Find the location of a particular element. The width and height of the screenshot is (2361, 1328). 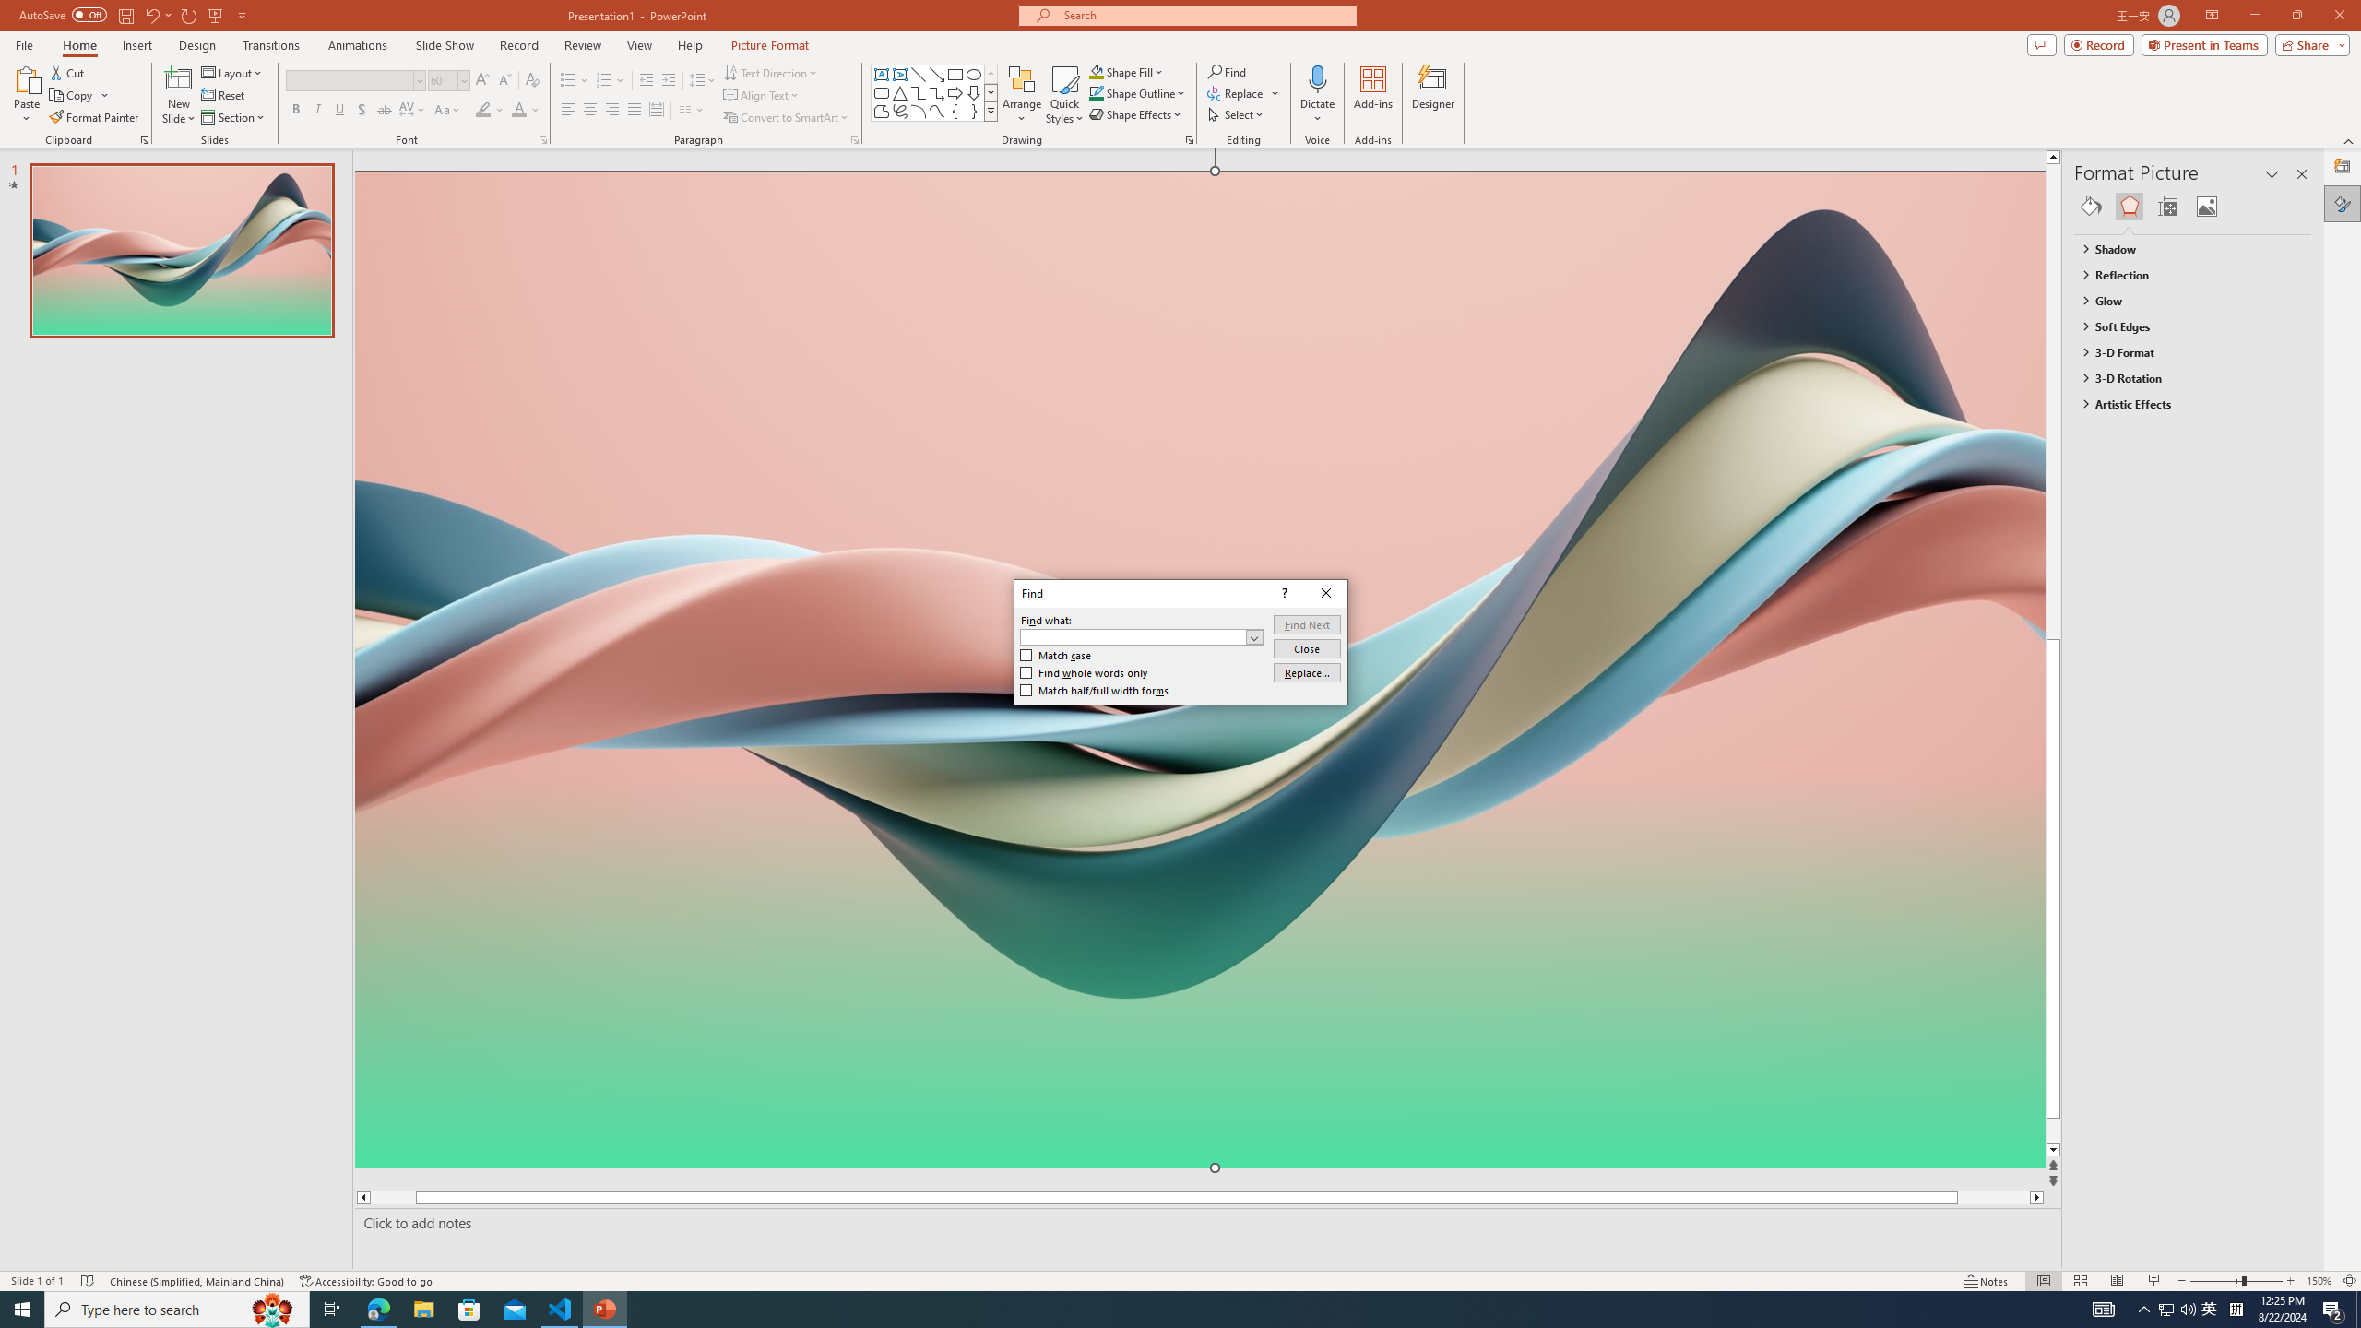

Layout is located at coordinates (233, 72).